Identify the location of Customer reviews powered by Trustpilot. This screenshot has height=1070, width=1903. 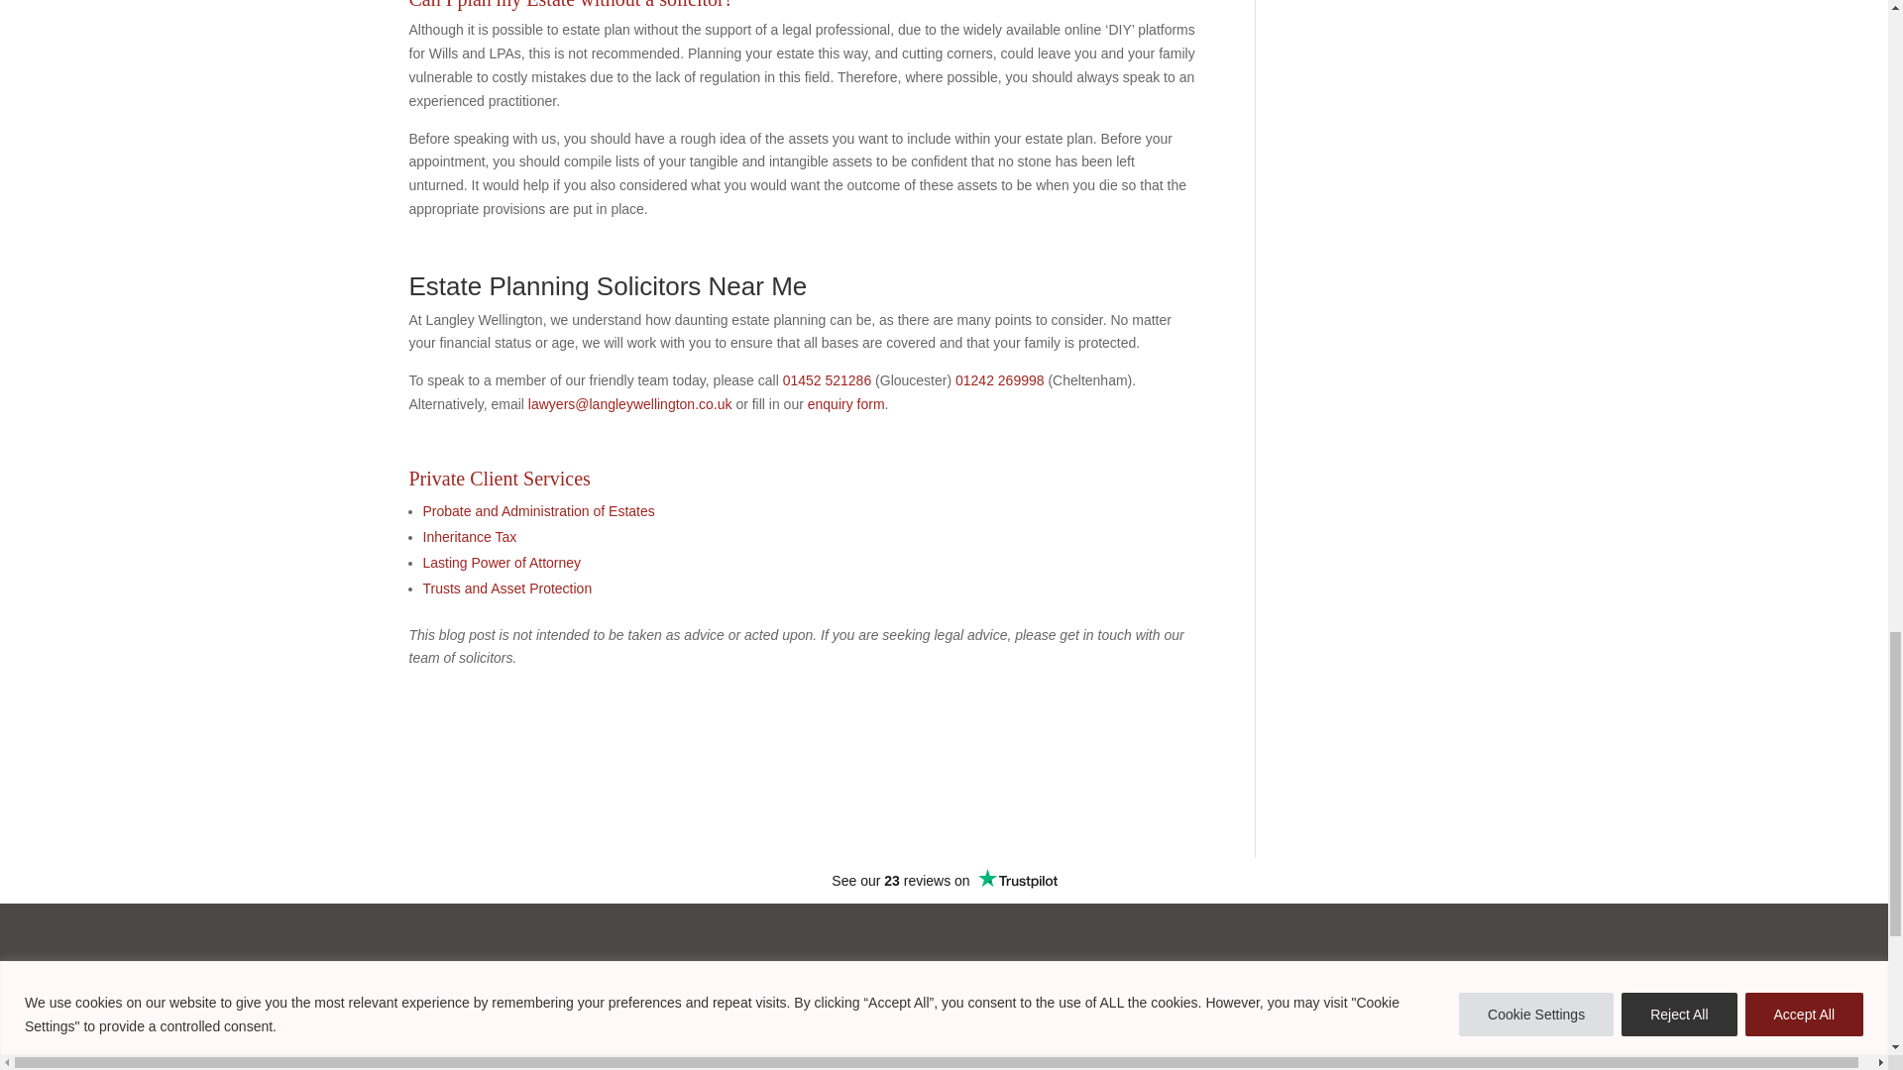
(944, 880).